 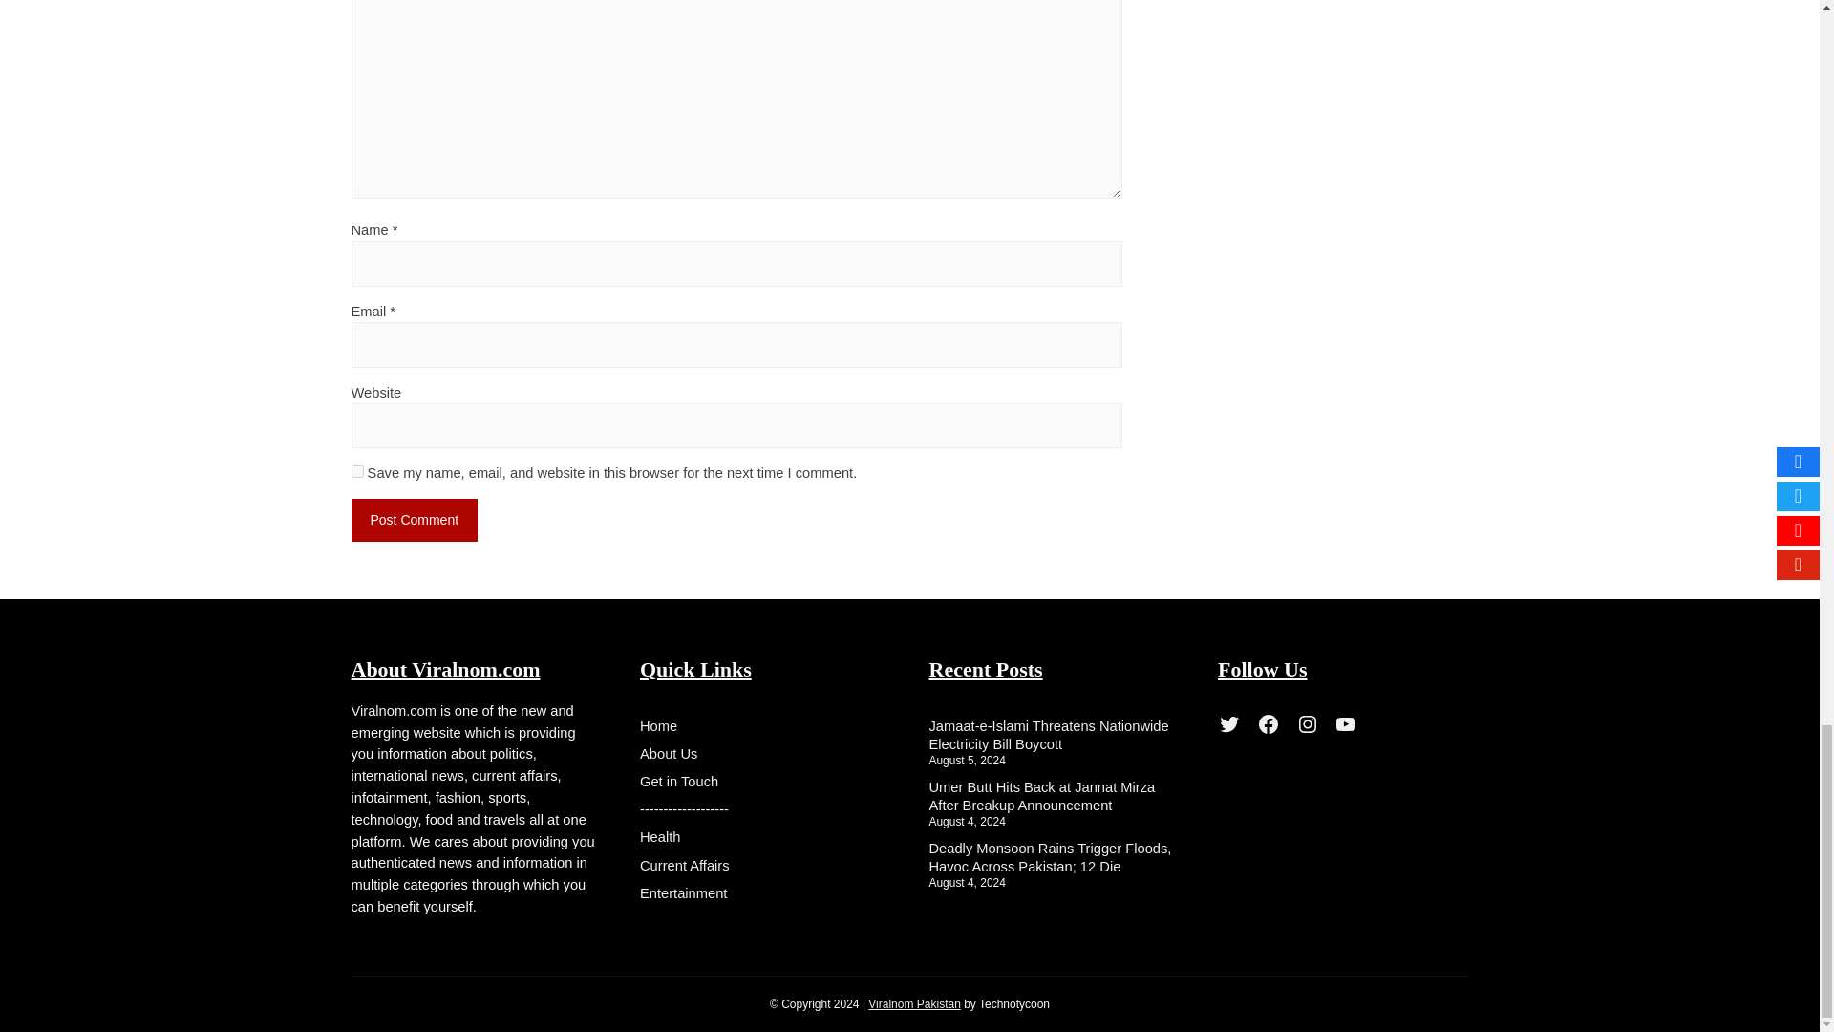 What do you see at coordinates (357, 472) in the screenshot?
I see `yes` at bounding box center [357, 472].